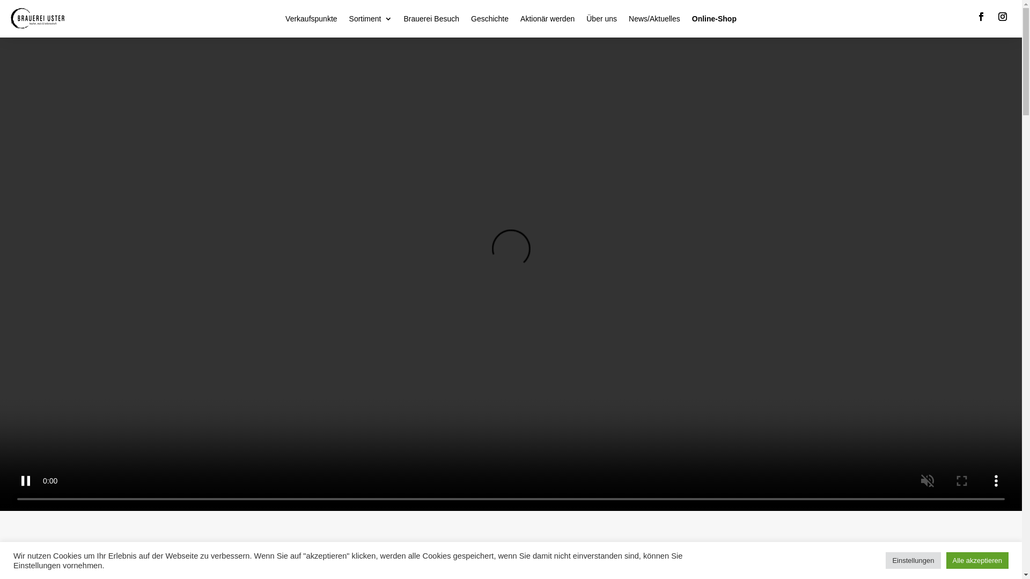 This screenshot has width=1030, height=579. What do you see at coordinates (1003, 17) in the screenshot?
I see `Folge auf Instagram` at bounding box center [1003, 17].